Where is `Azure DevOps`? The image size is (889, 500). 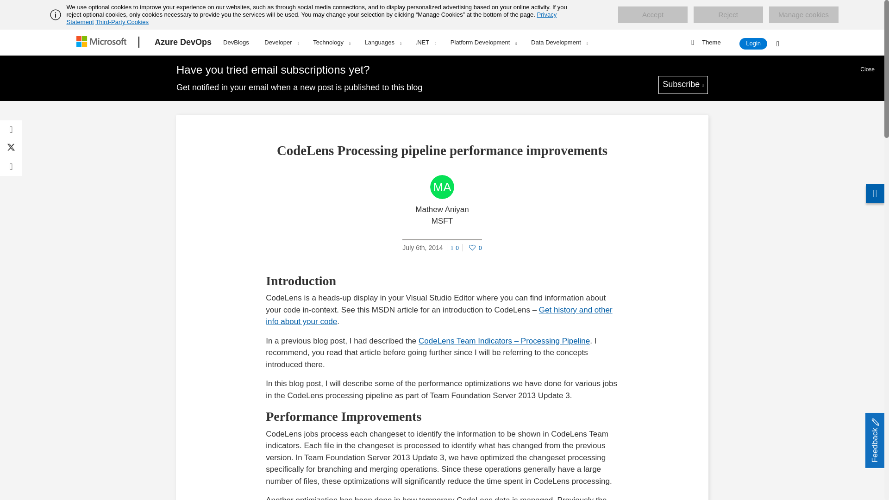
Azure DevOps is located at coordinates (183, 42).